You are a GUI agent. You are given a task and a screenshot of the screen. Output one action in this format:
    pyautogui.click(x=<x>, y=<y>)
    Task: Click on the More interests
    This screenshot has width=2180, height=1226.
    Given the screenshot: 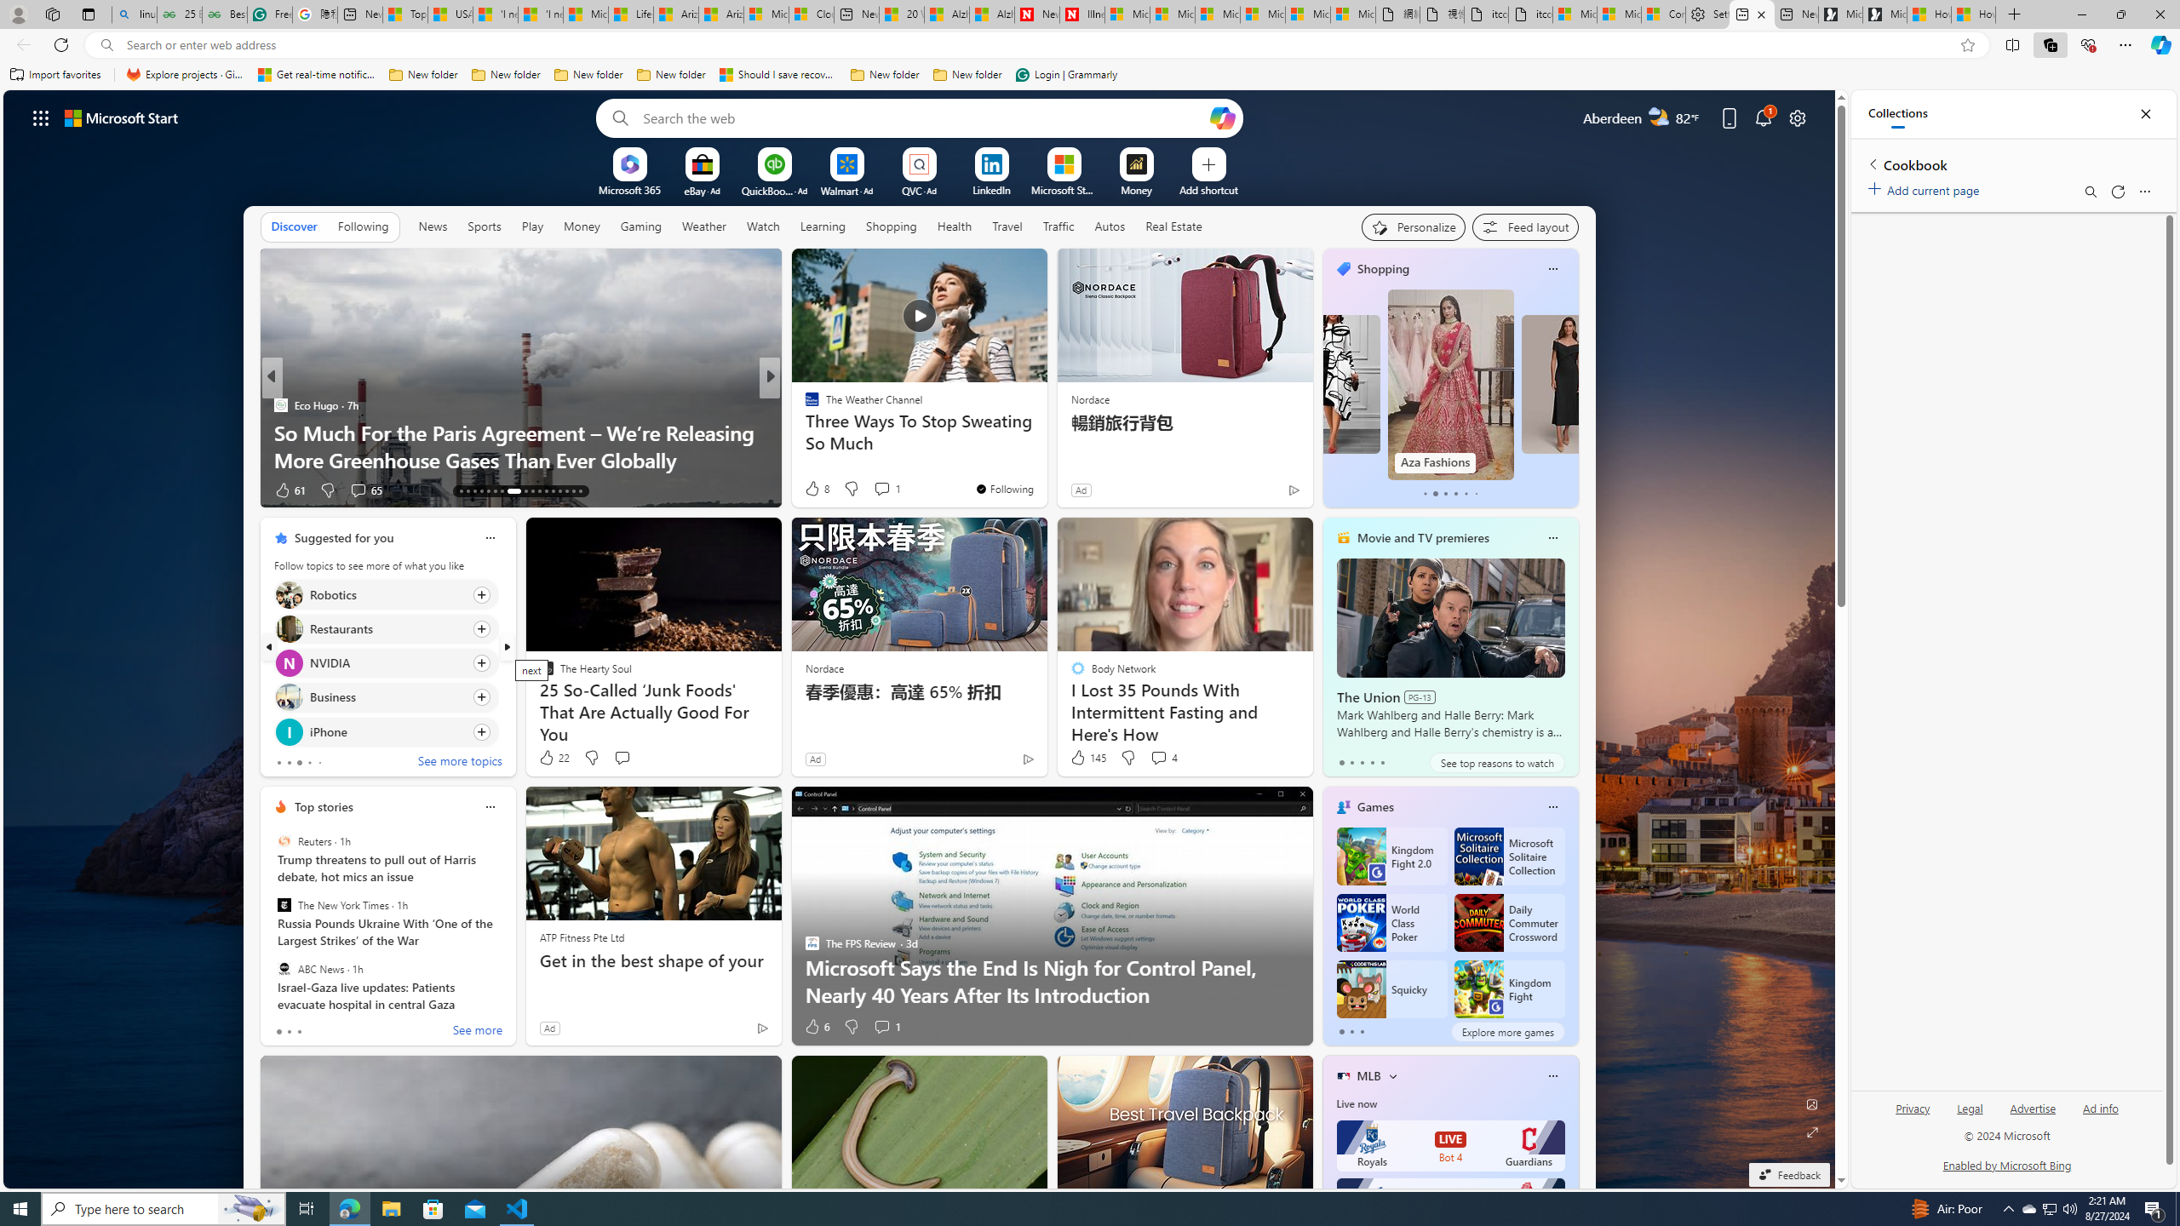 What is the action you would take?
    pyautogui.click(x=1393, y=1075)
    